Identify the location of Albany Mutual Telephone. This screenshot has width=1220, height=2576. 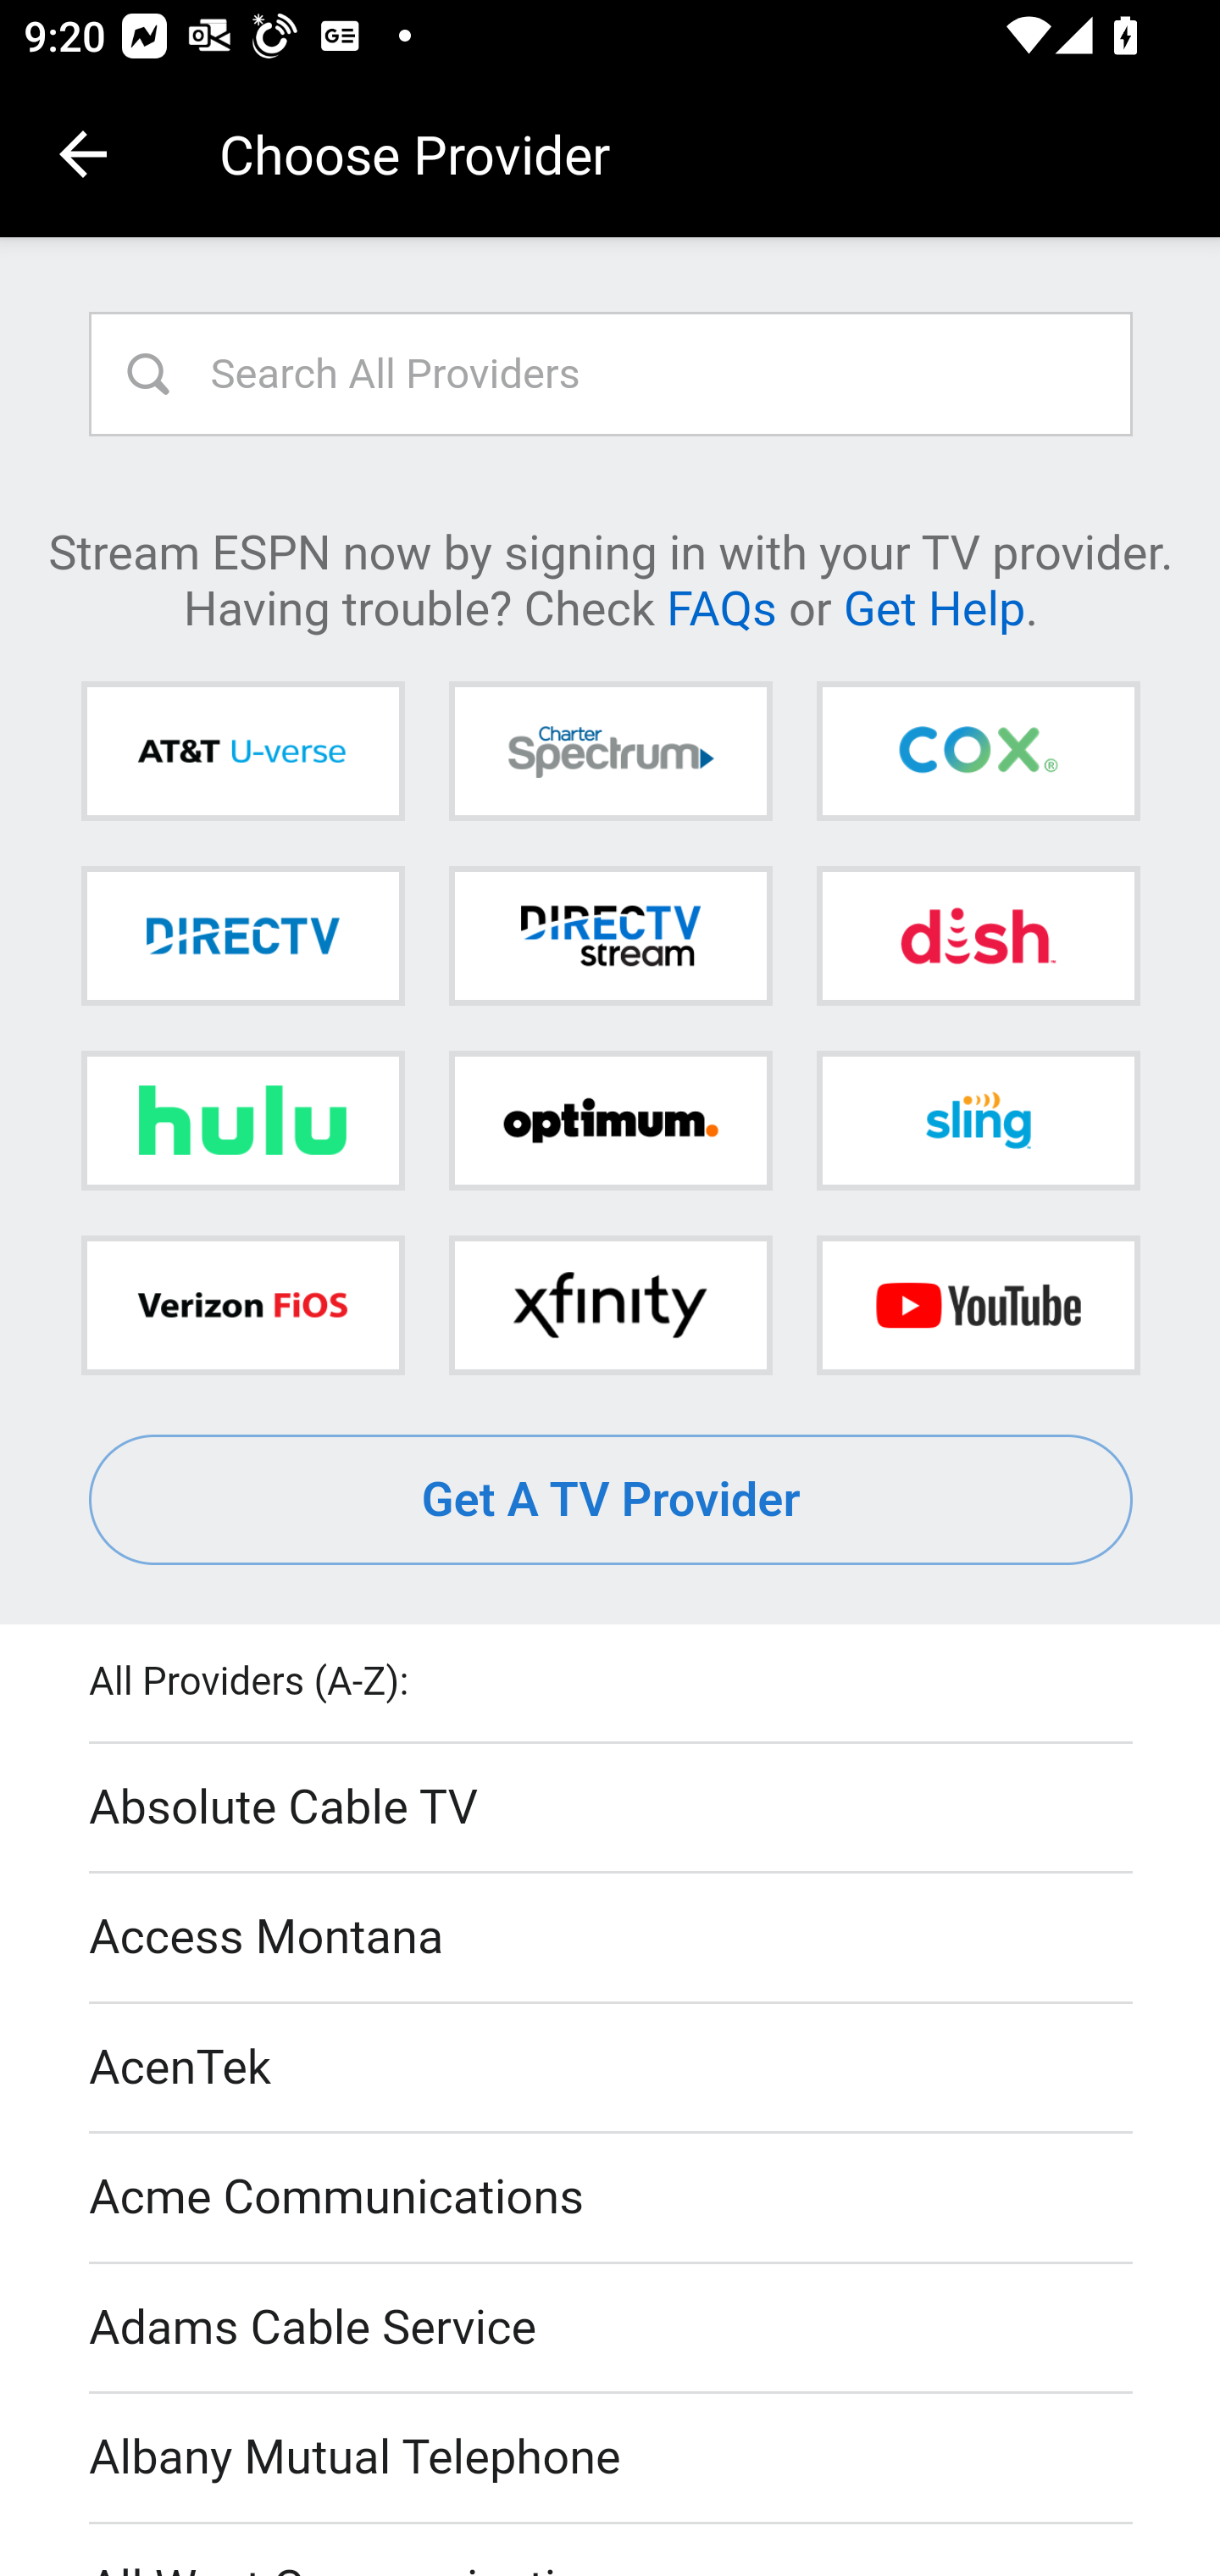
(612, 2460).